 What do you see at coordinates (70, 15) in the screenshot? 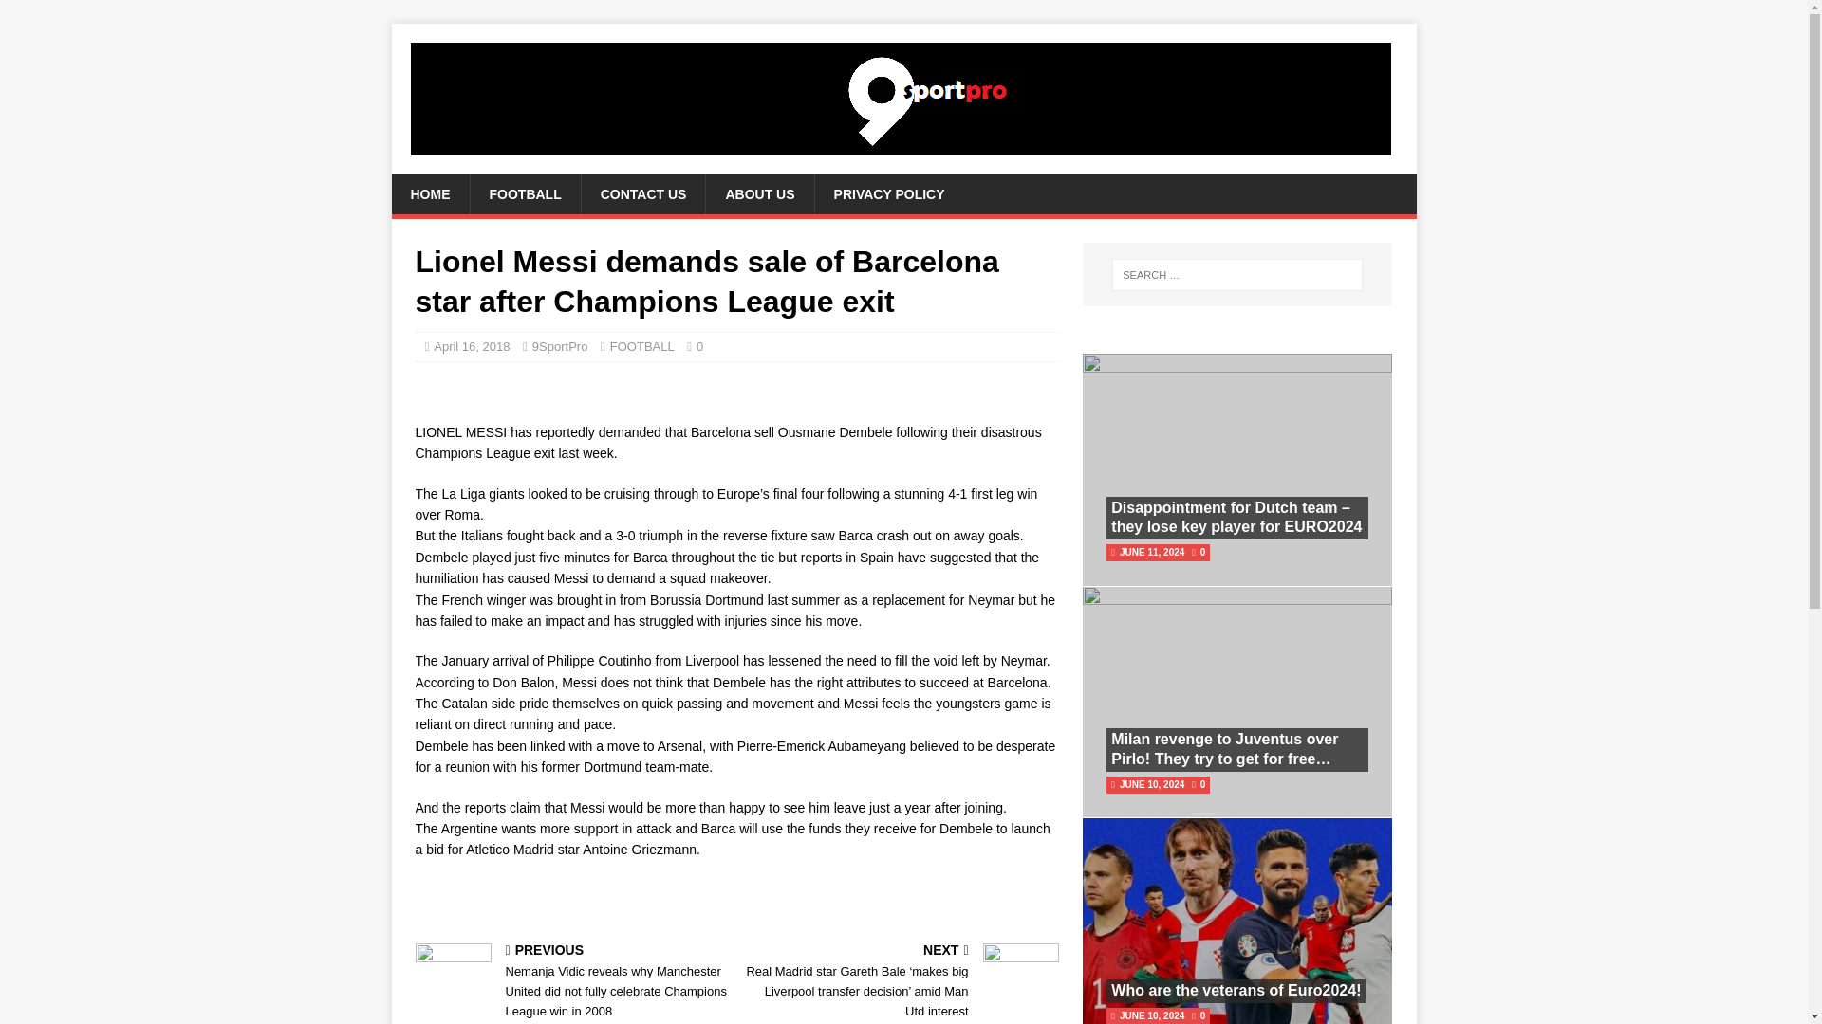
I see `Search` at bounding box center [70, 15].